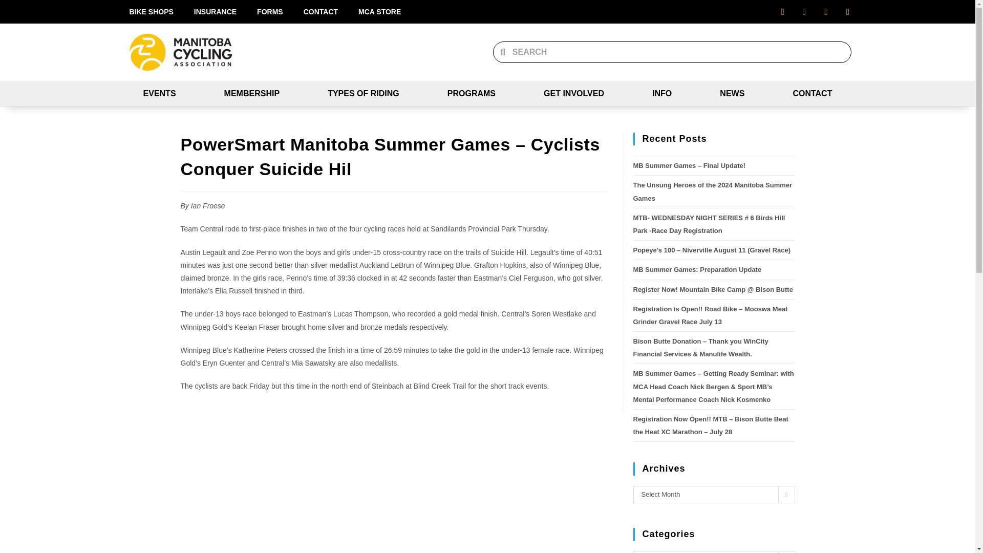 The height and width of the screenshot is (553, 983). Describe the element at coordinates (151, 12) in the screenshot. I see `BIKE SHOPS` at that location.